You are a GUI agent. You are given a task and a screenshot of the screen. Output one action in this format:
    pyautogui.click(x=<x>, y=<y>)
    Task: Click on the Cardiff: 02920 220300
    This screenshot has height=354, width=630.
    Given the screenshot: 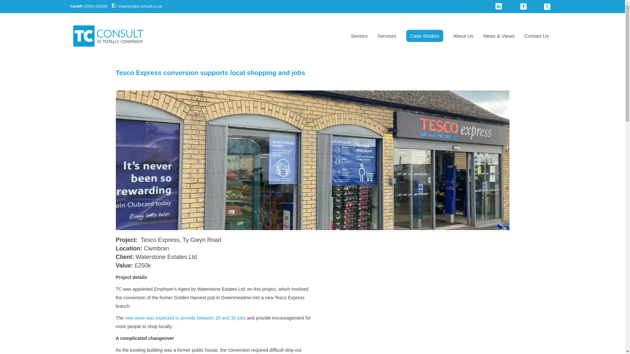 What is the action you would take?
    pyautogui.click(x=89, y=6)
    